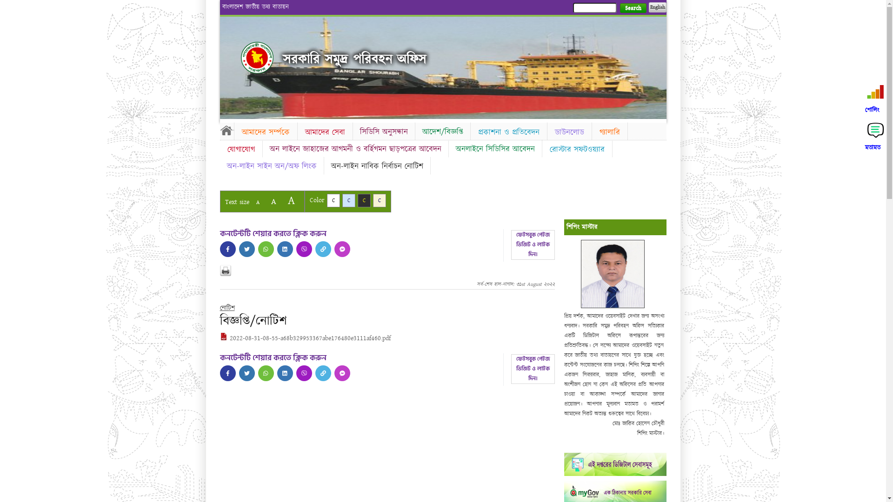 Image resolution: width=893 pixels, height=502 pixels. What do you see at coordinates (291, 201) in the screenshot?
I see `A` at bounding box center [291, 201].